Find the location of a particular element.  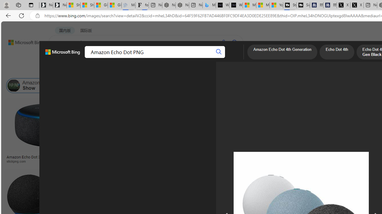

Image result for Amazon Echo Dot PNG is located at coordinates (355, 125).